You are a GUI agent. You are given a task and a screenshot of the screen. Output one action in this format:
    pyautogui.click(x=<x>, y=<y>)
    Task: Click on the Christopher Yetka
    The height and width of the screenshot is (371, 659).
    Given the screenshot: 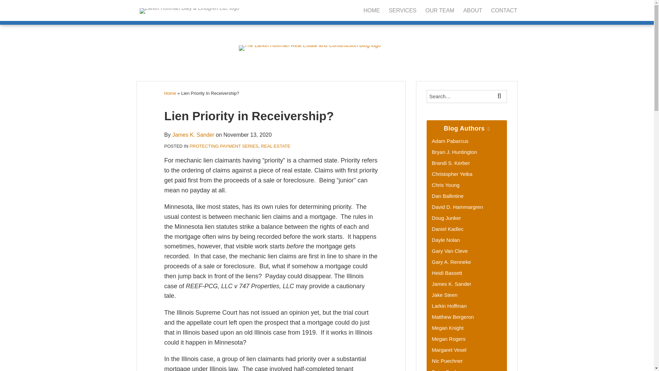 What is the action you would take?
    pyautogui.click(x=452, y=174)
    